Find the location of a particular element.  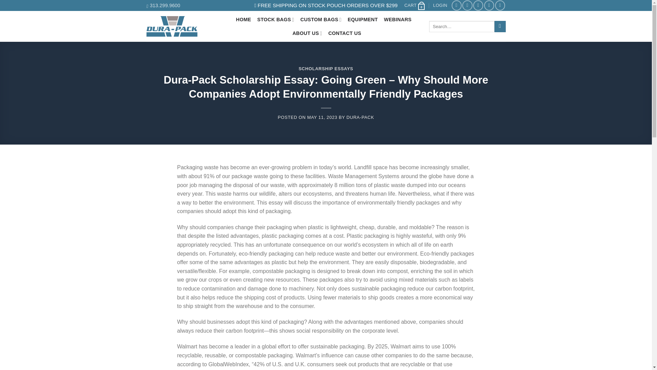

313.299.9600 is located at coordinates (163, 5).